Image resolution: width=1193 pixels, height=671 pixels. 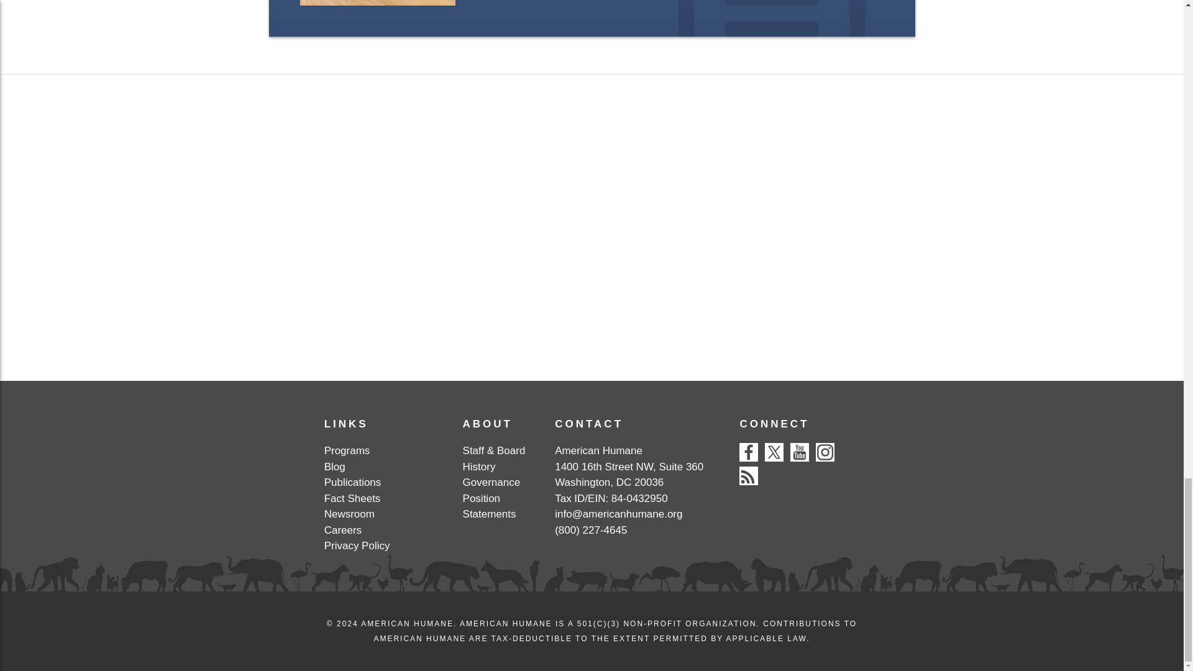 What do you see at coordinates (335, 467) in the screenshot?
I see `Blog` at bounding box center [335, 467].